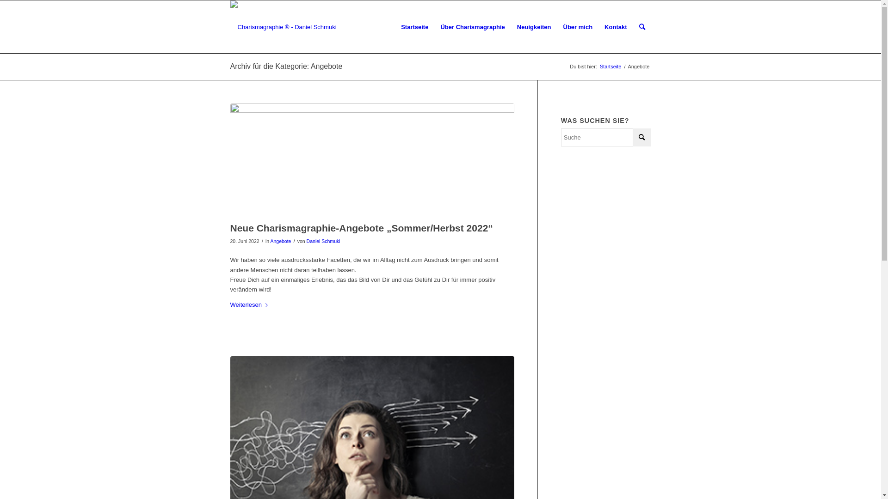  What do you see at coordinates (251, 305) in the screenshot?
I see `Weiterlesen` at bounding box center [251, 305].